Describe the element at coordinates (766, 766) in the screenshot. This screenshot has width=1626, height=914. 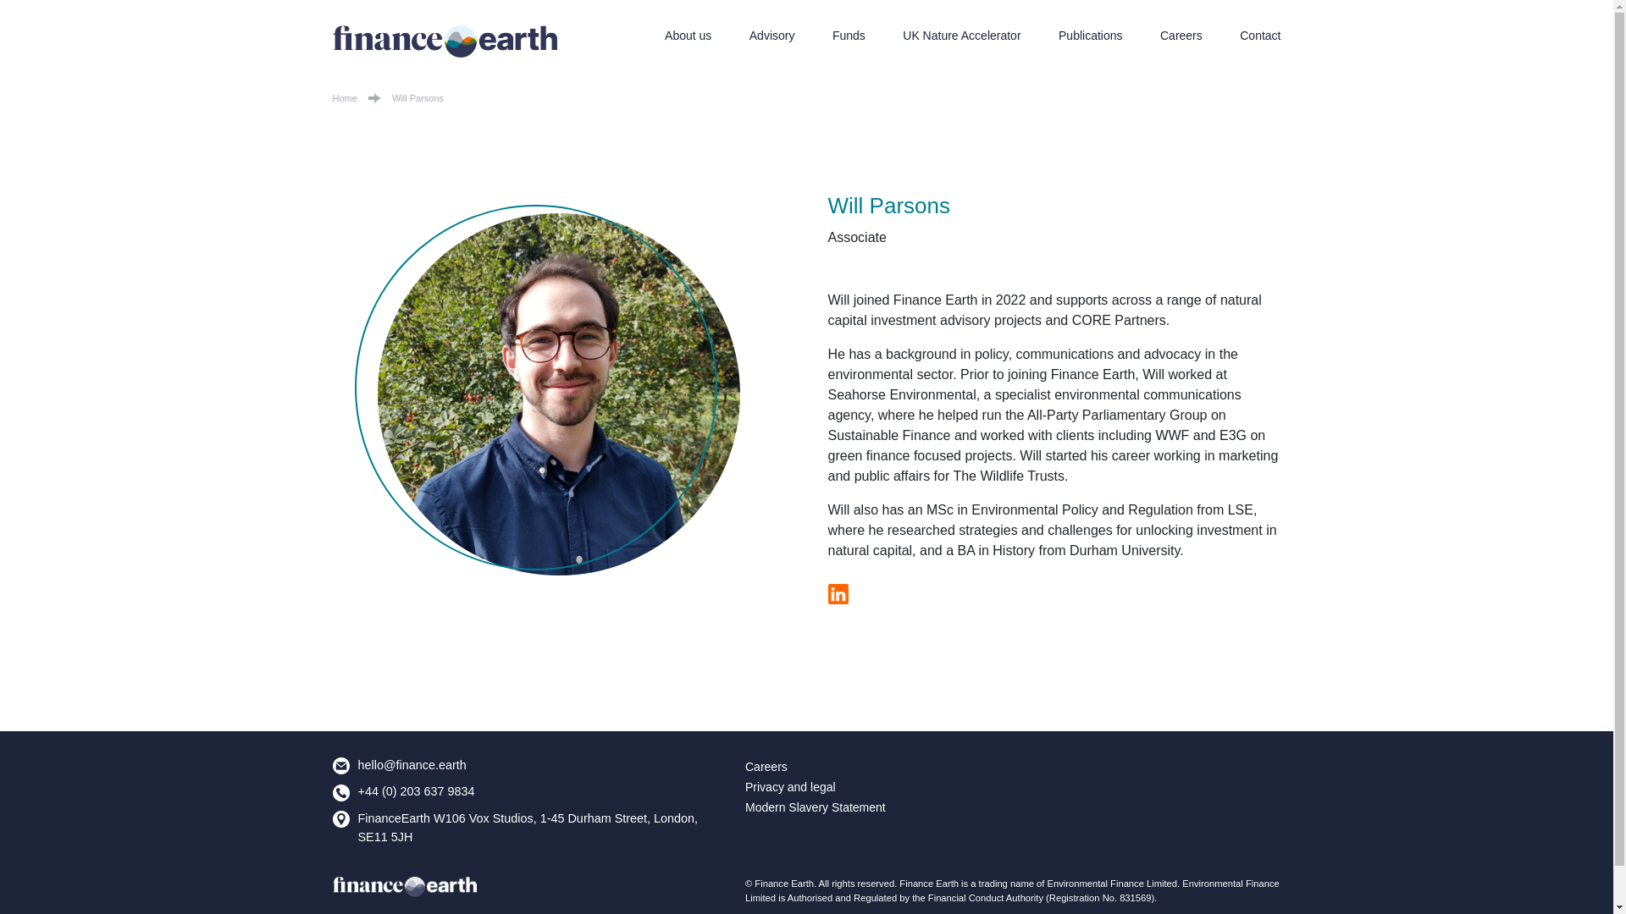
I see `Careers` at that location.